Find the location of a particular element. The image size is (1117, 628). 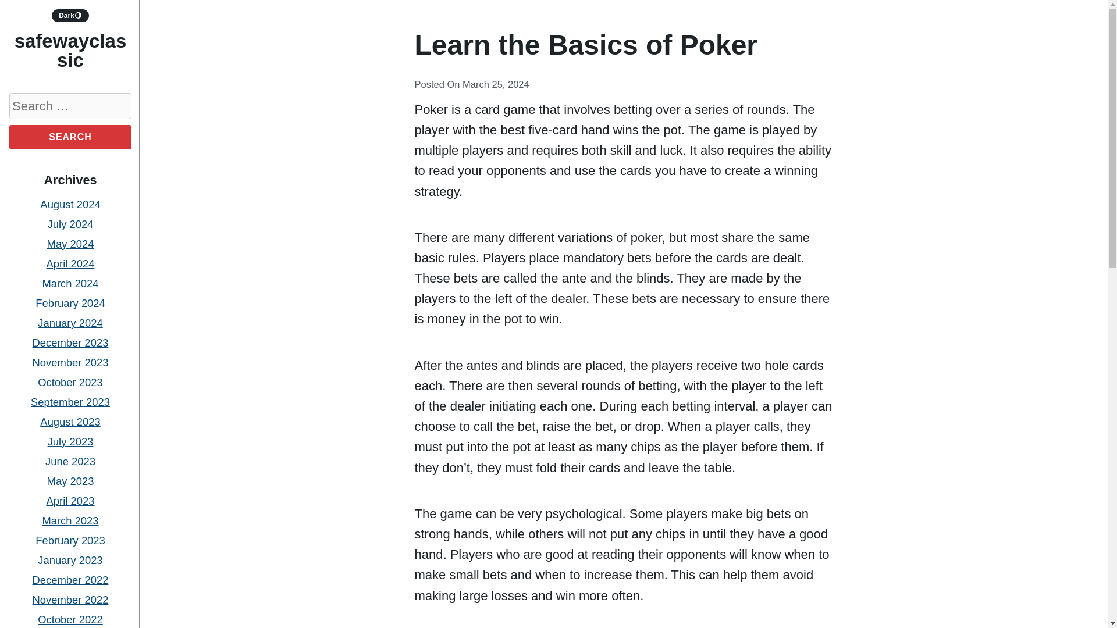

January 2023 is located at coordinates (70, 560).